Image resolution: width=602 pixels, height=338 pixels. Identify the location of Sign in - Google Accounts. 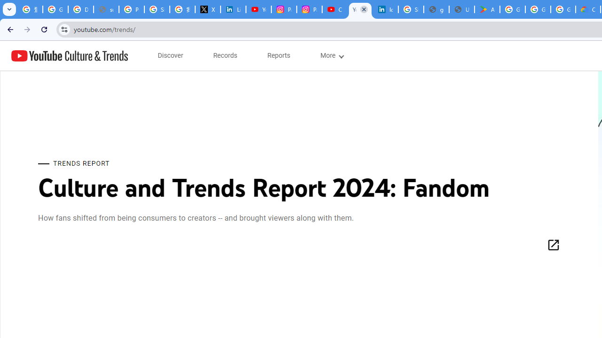
(411, 9).